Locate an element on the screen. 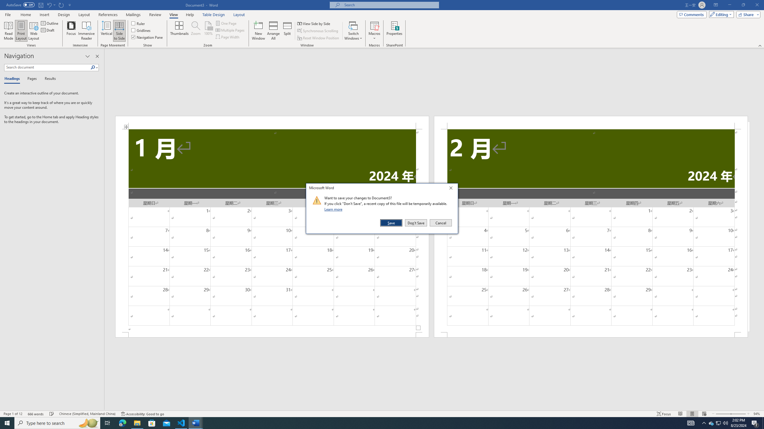 This screenshot has height=429, width=764. Zoom... is located at coordinates (195, 31).